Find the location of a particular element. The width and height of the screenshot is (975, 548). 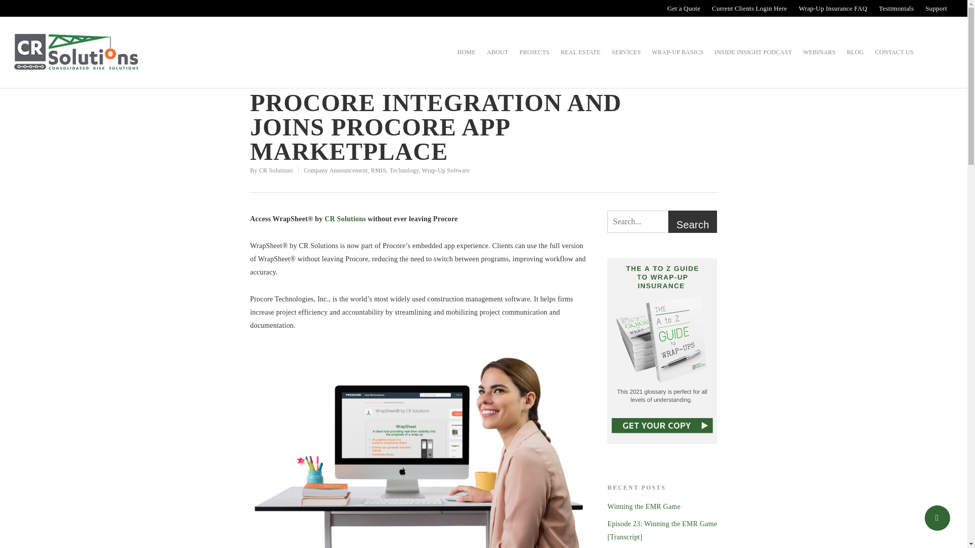

Support is located at coordinates (935, 8).